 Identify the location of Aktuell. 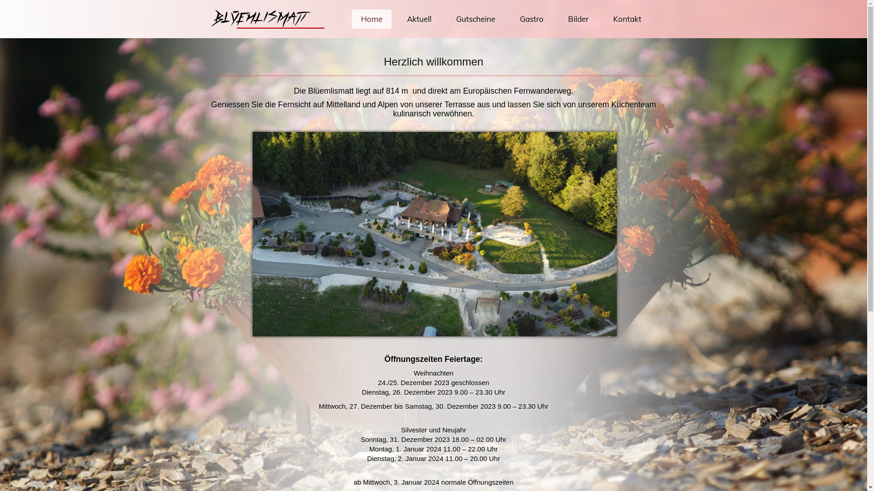
(419, 19).